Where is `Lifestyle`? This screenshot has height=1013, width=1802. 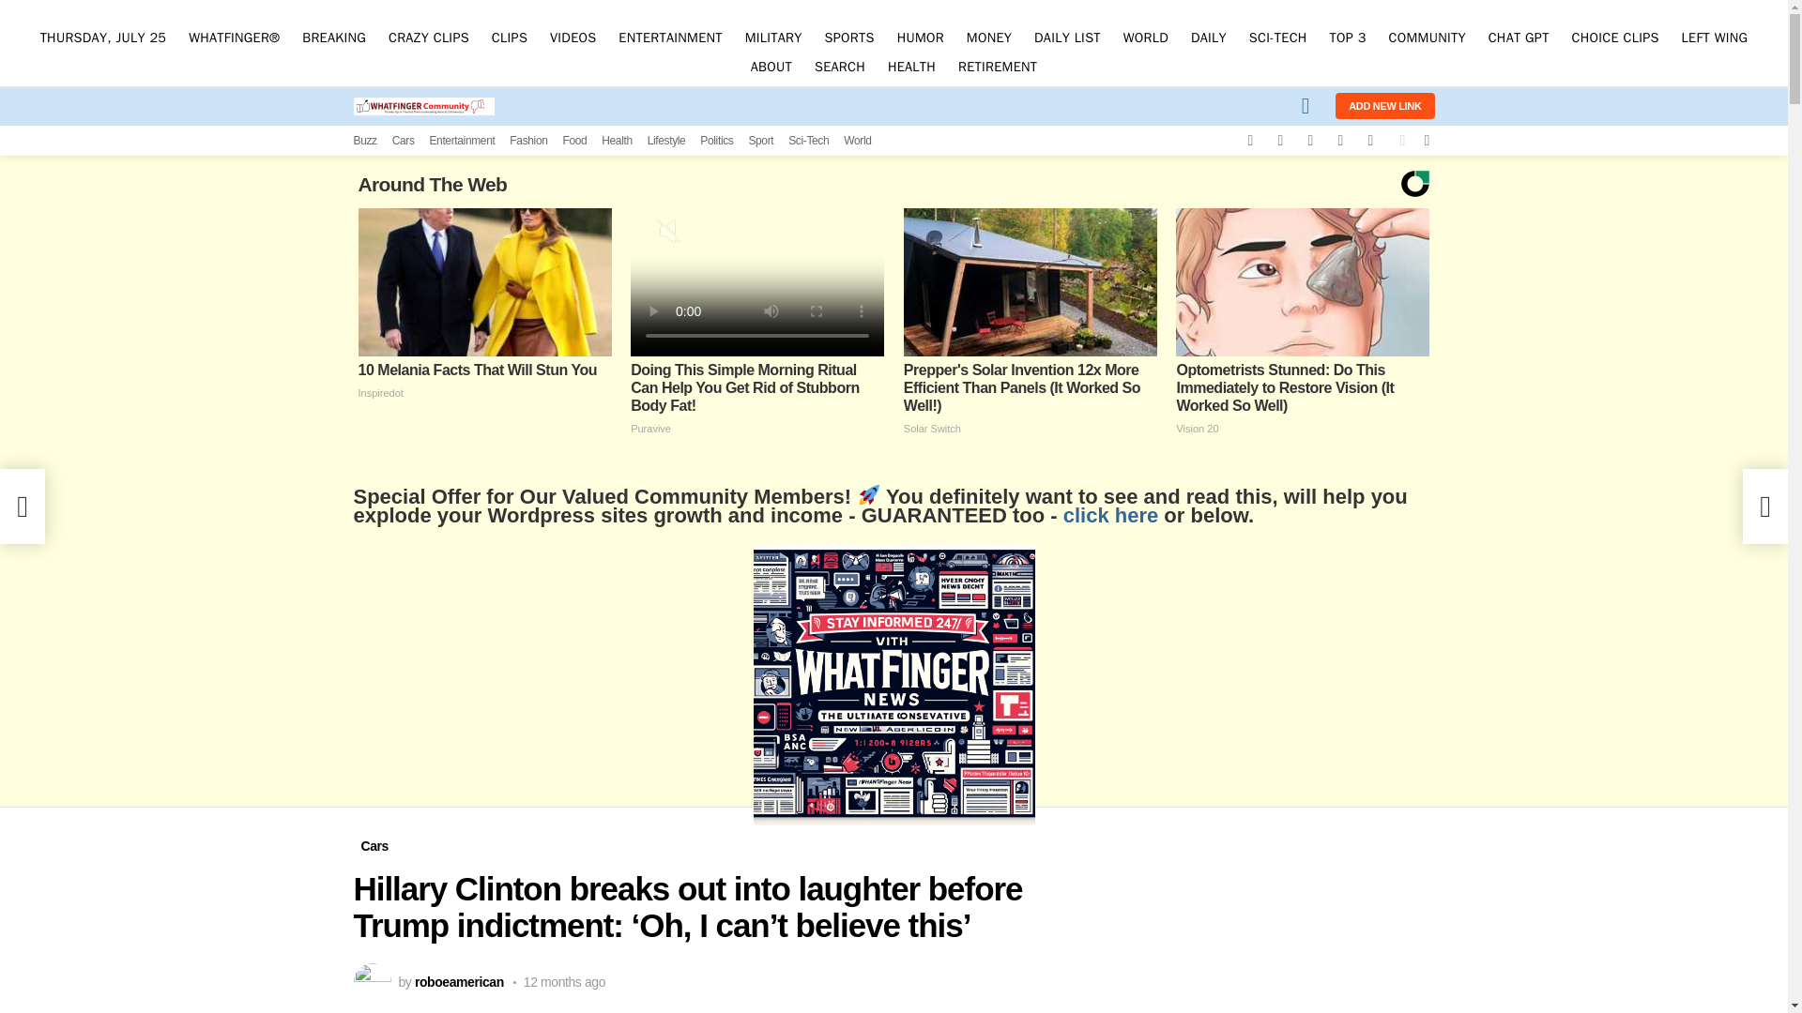
Lifestyle is located at coordinates (666, 141).